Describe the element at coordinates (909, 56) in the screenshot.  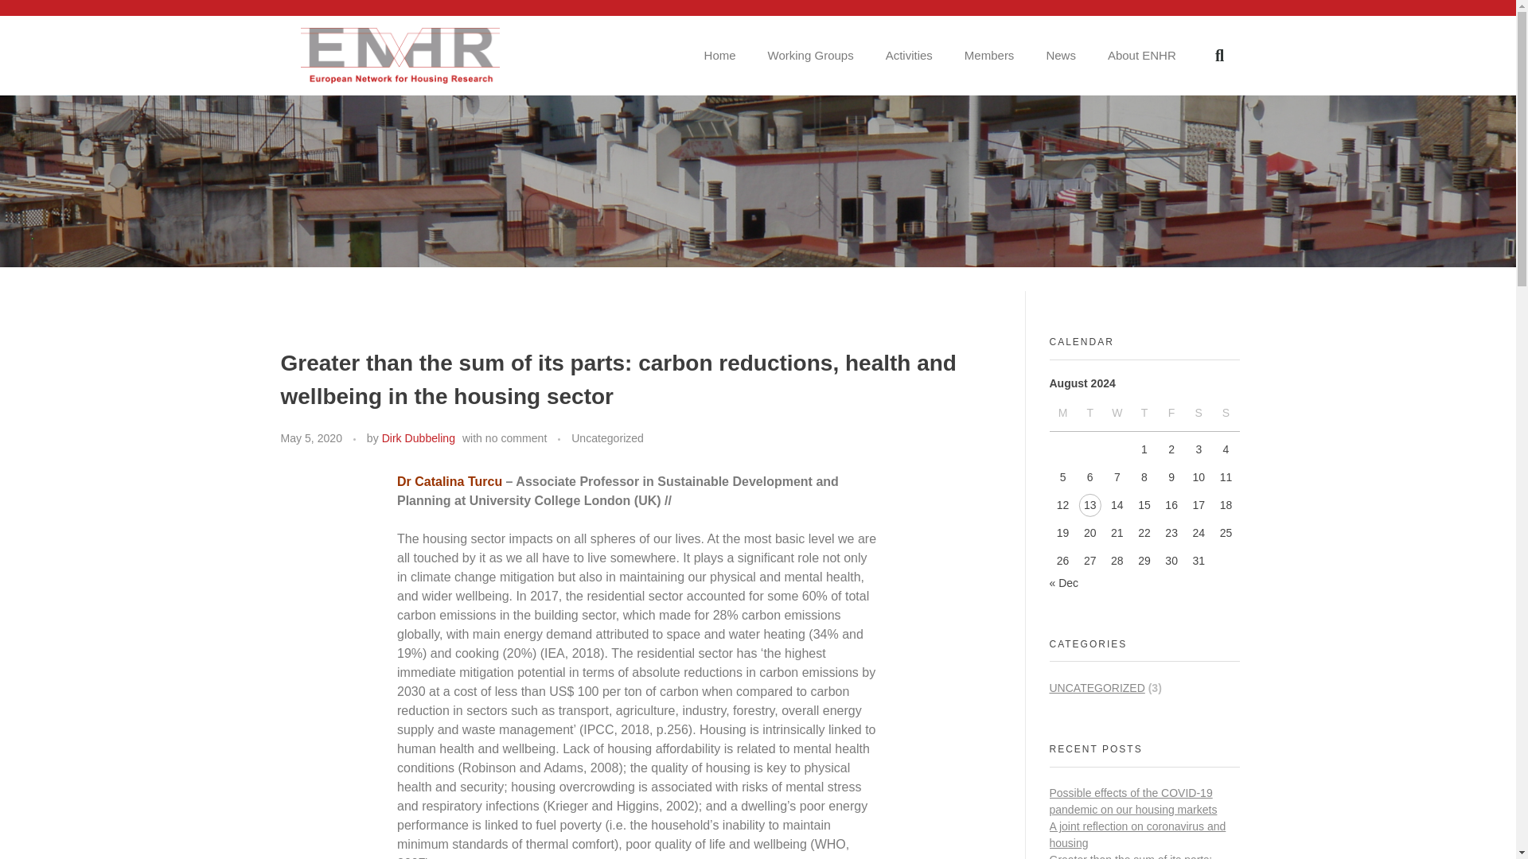
I see `Activities` at that location.